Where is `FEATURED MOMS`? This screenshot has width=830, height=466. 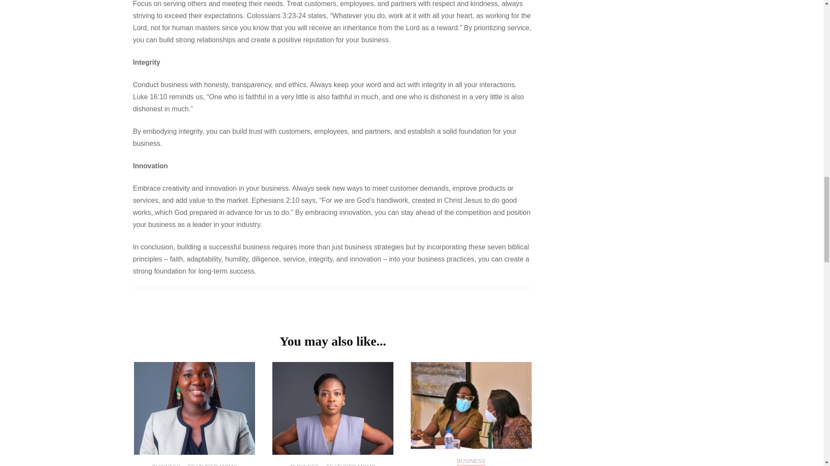
FEATURED MOMS is located at coordinates (350, 464).